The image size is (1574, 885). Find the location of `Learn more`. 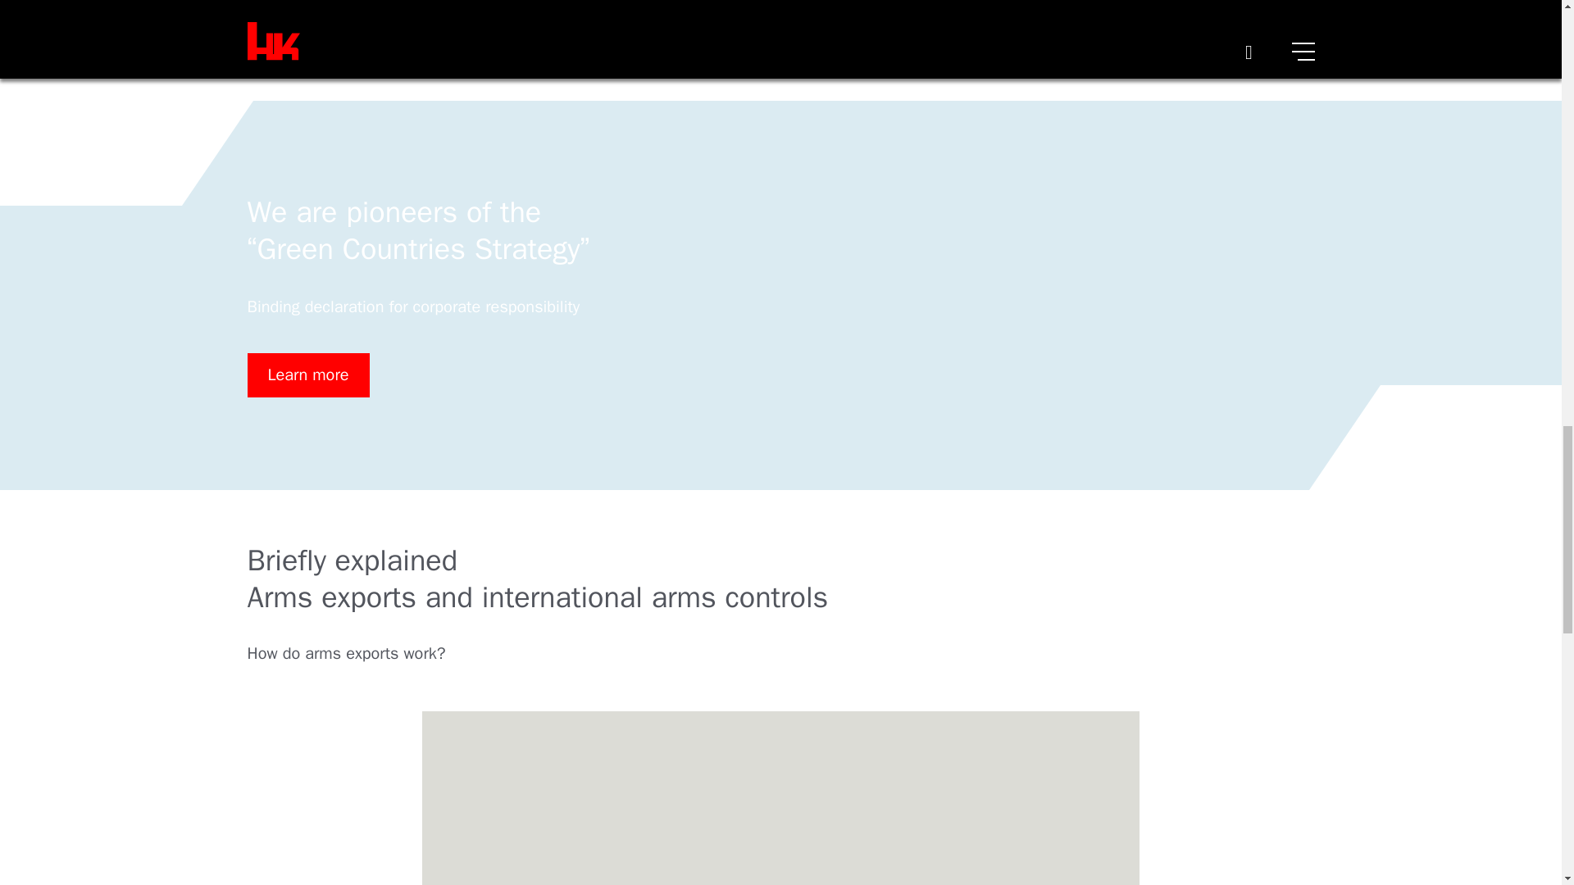

Learn more is located at coordinates (308, 374).